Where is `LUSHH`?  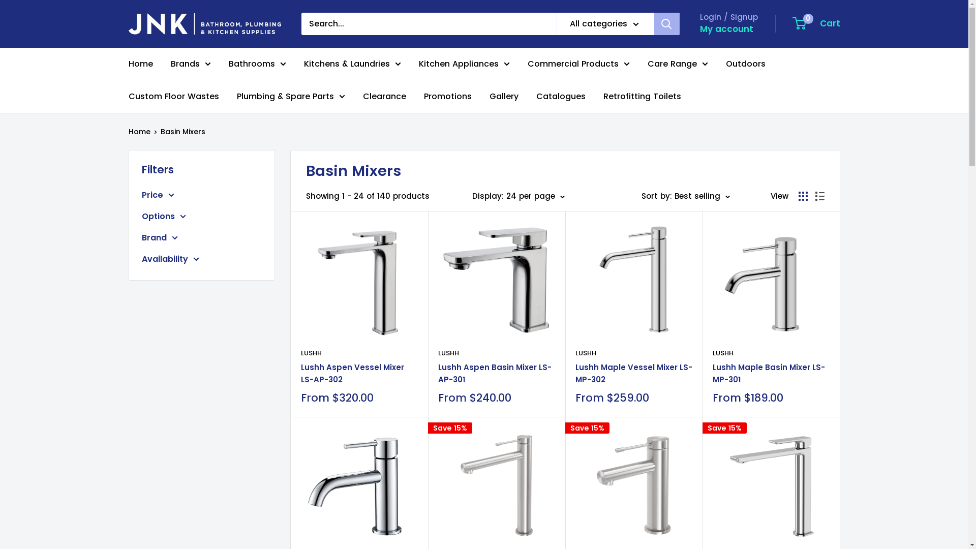 LUSHH is located at coordinates (497, 353).